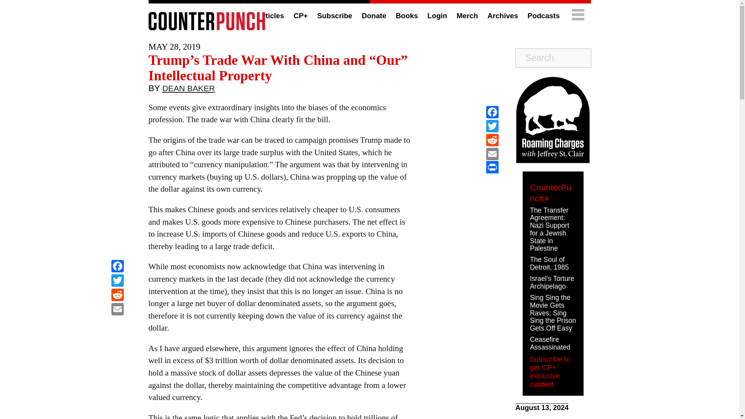 Image resolution: width=745 pixels, height=419 pixels. What do you see at coordinates (117, 267) in the screenshot?
I see `Facebook` at bounding box center [117, 267].